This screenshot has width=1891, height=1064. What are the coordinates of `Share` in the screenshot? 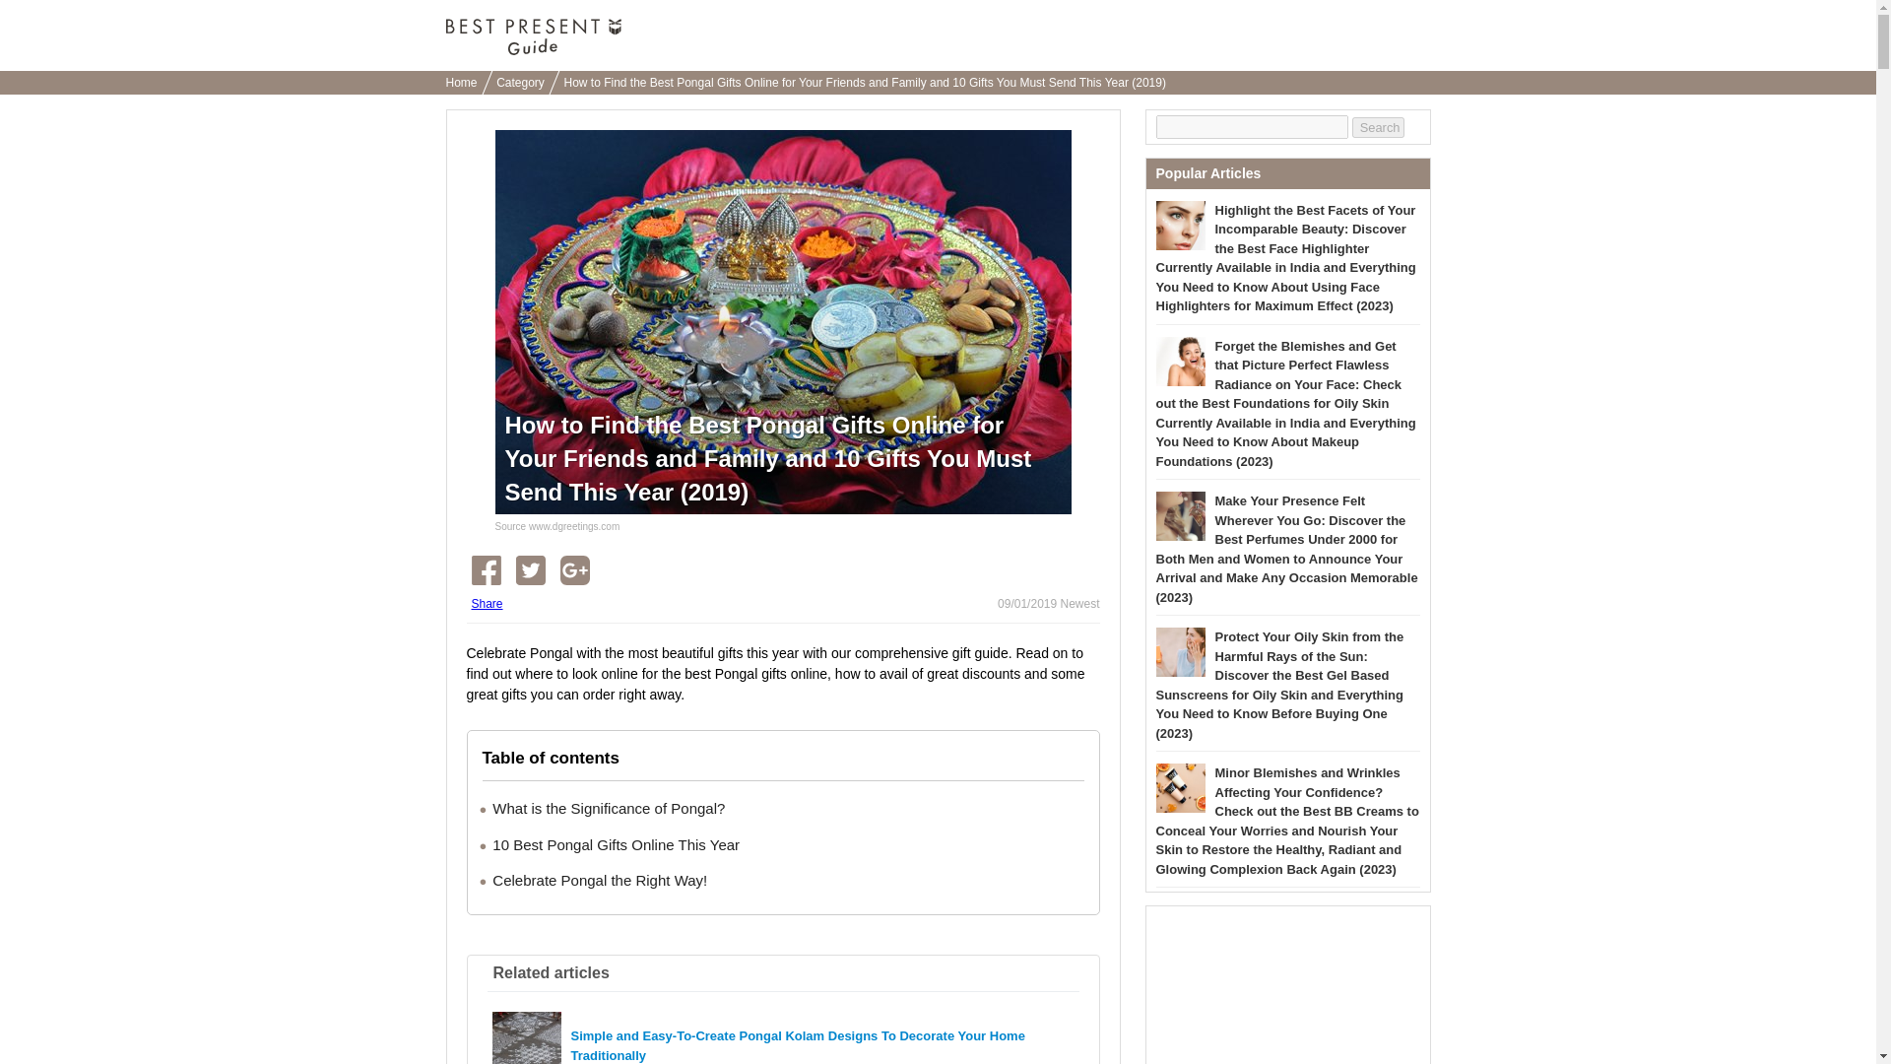 It's located at (487, 603).